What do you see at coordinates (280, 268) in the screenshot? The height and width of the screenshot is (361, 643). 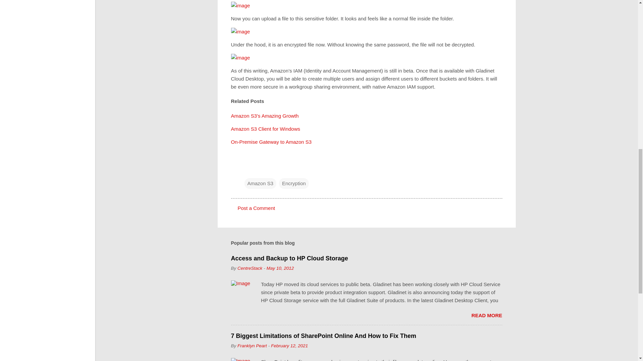 I see `May 10, 2012` at bounding box center [280, 268].